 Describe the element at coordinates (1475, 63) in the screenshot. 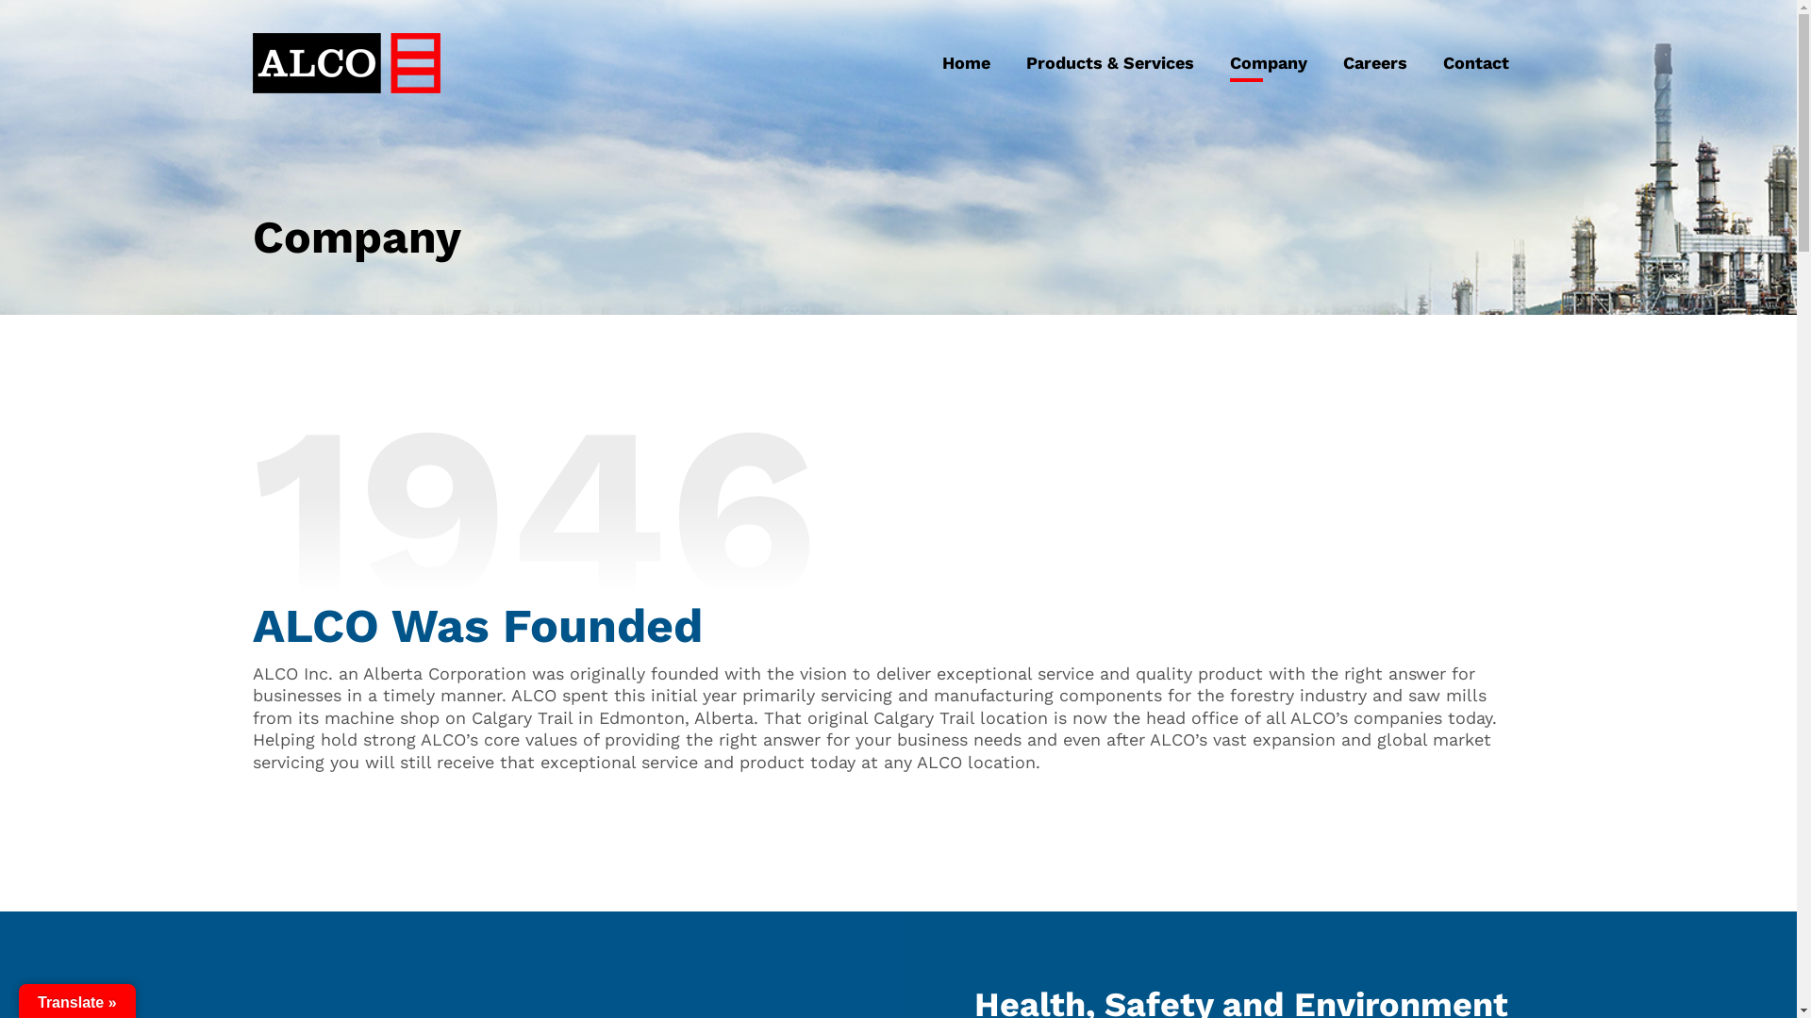

I see `Contact` at that location.